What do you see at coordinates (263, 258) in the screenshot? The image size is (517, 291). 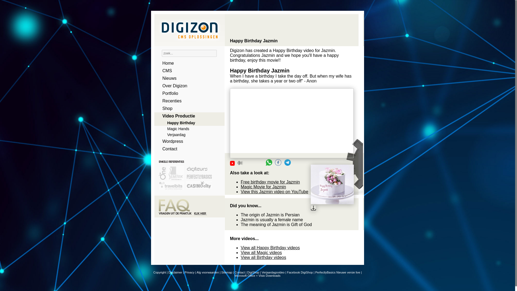 I see `View all Birthday videos` at bounding box center [263, 258].